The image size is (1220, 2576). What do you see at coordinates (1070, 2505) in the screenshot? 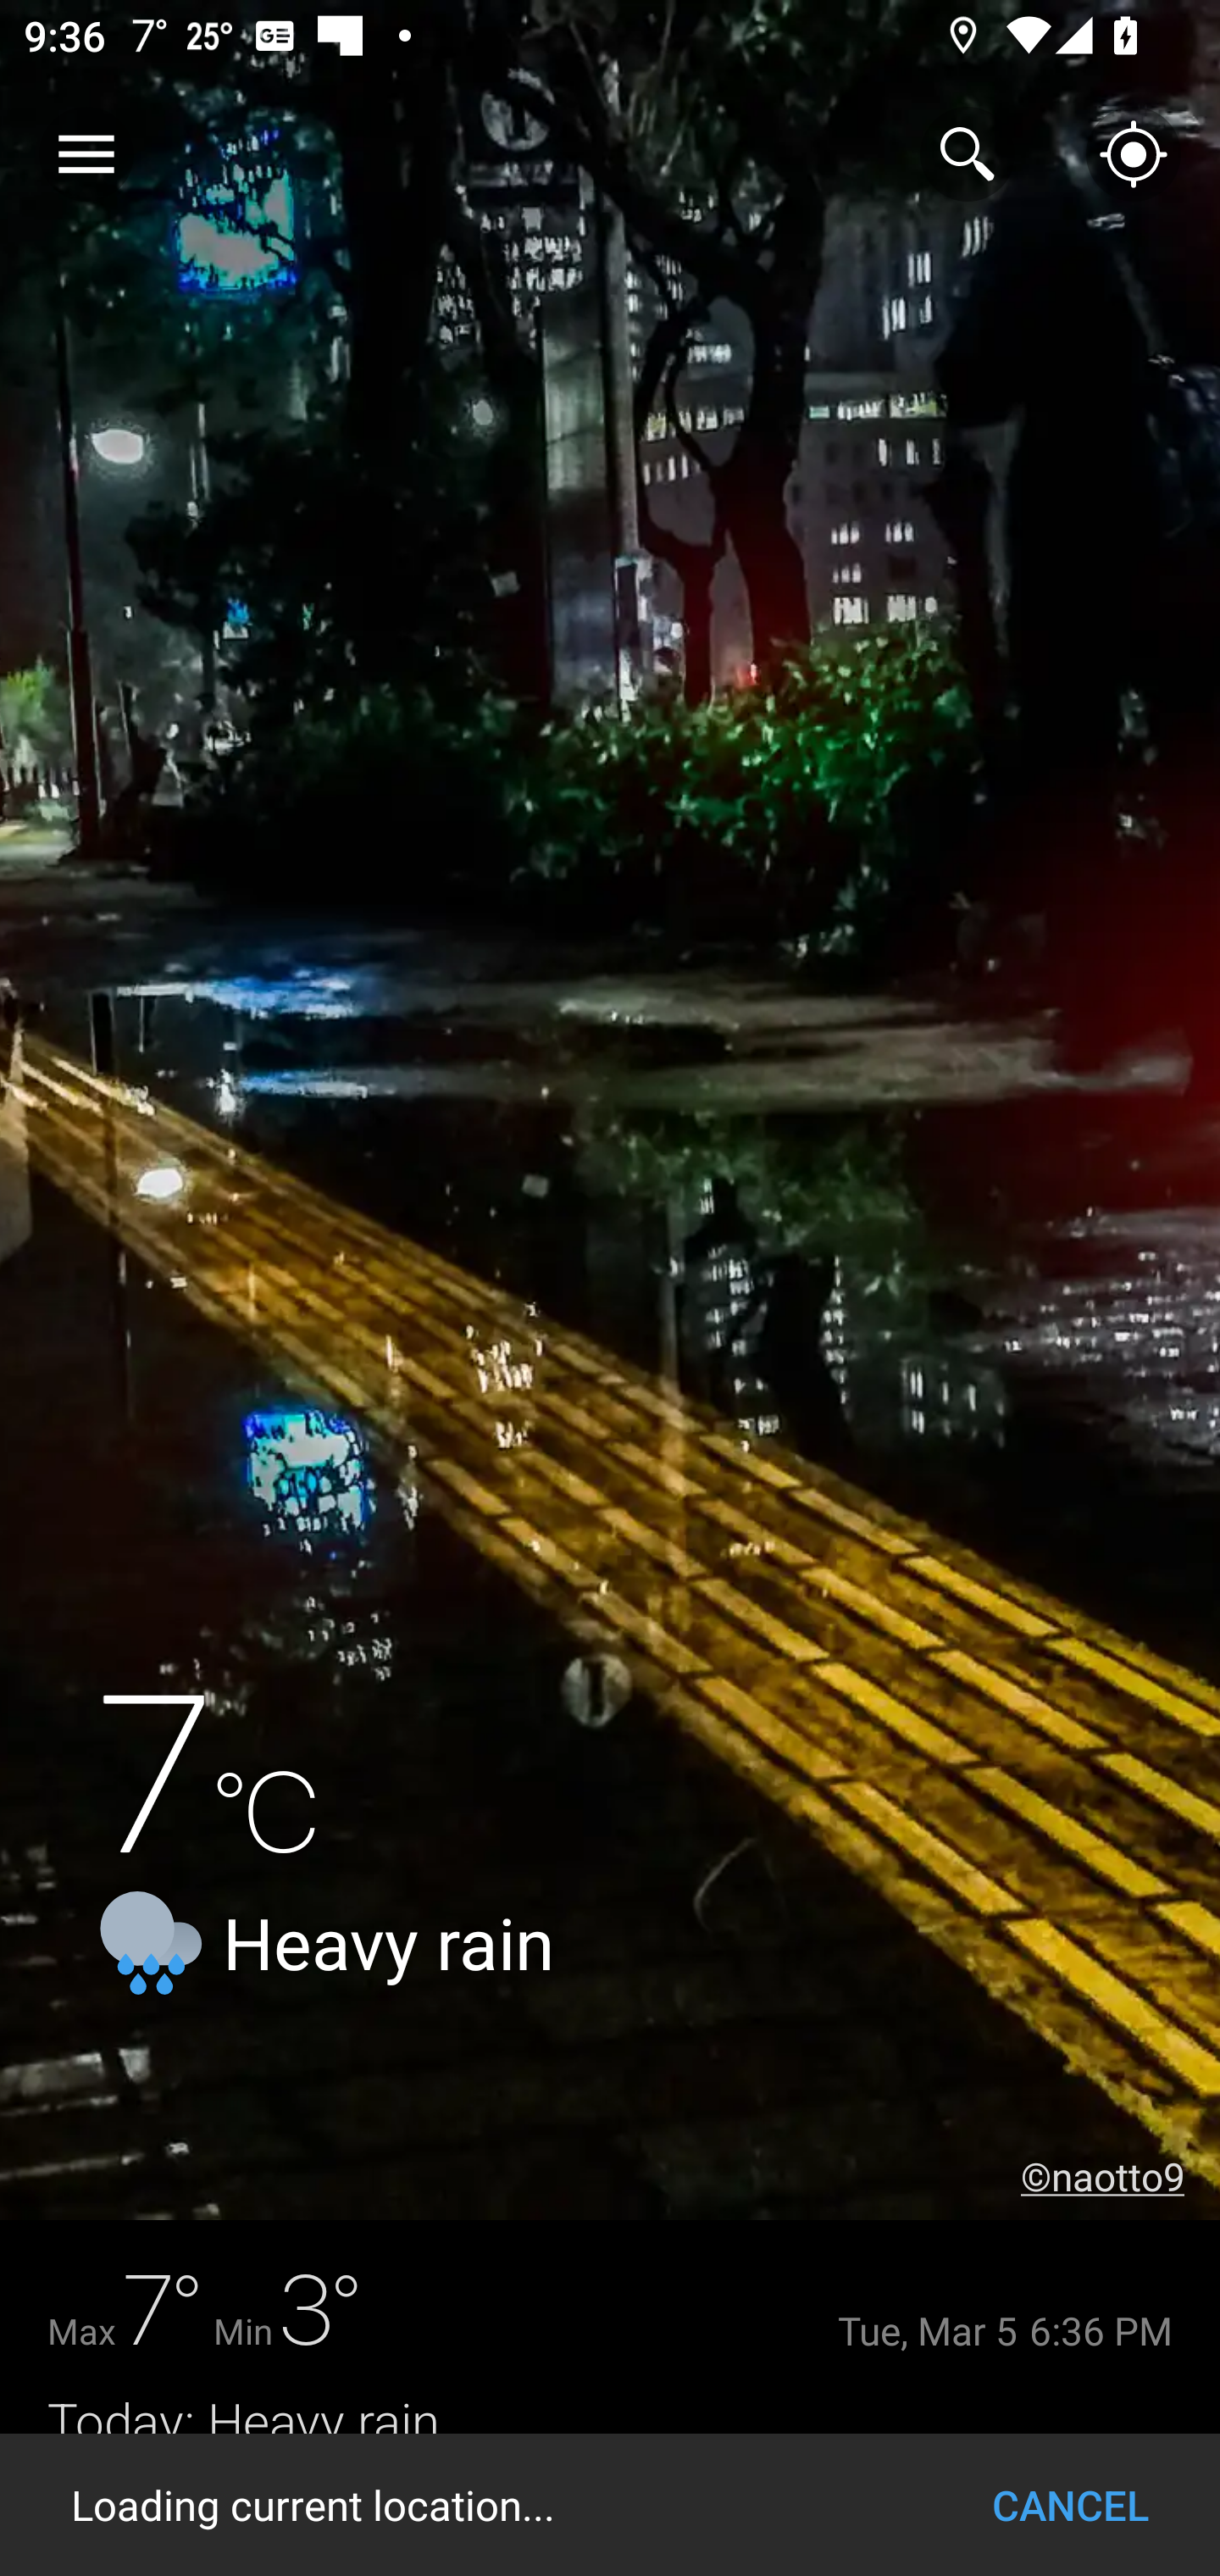
I see `CANCEL` at bounding box center [1070, 2505].